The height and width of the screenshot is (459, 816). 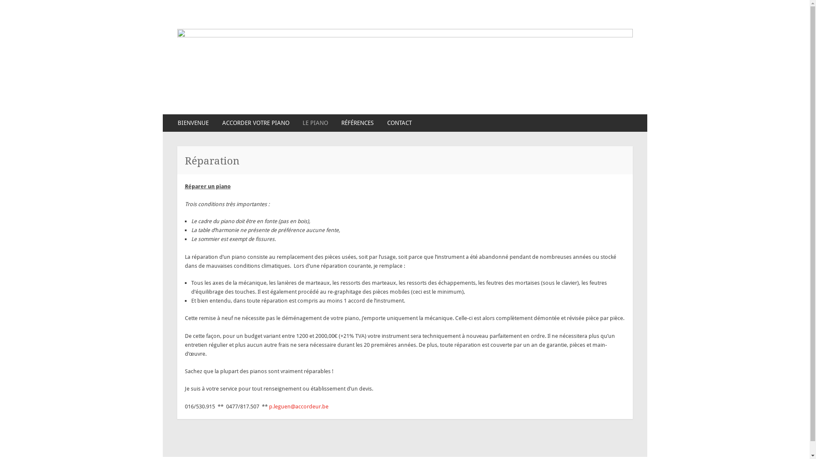 I want to click on ACCORDER VOTRE PIANO, so click(x=256, y=123).